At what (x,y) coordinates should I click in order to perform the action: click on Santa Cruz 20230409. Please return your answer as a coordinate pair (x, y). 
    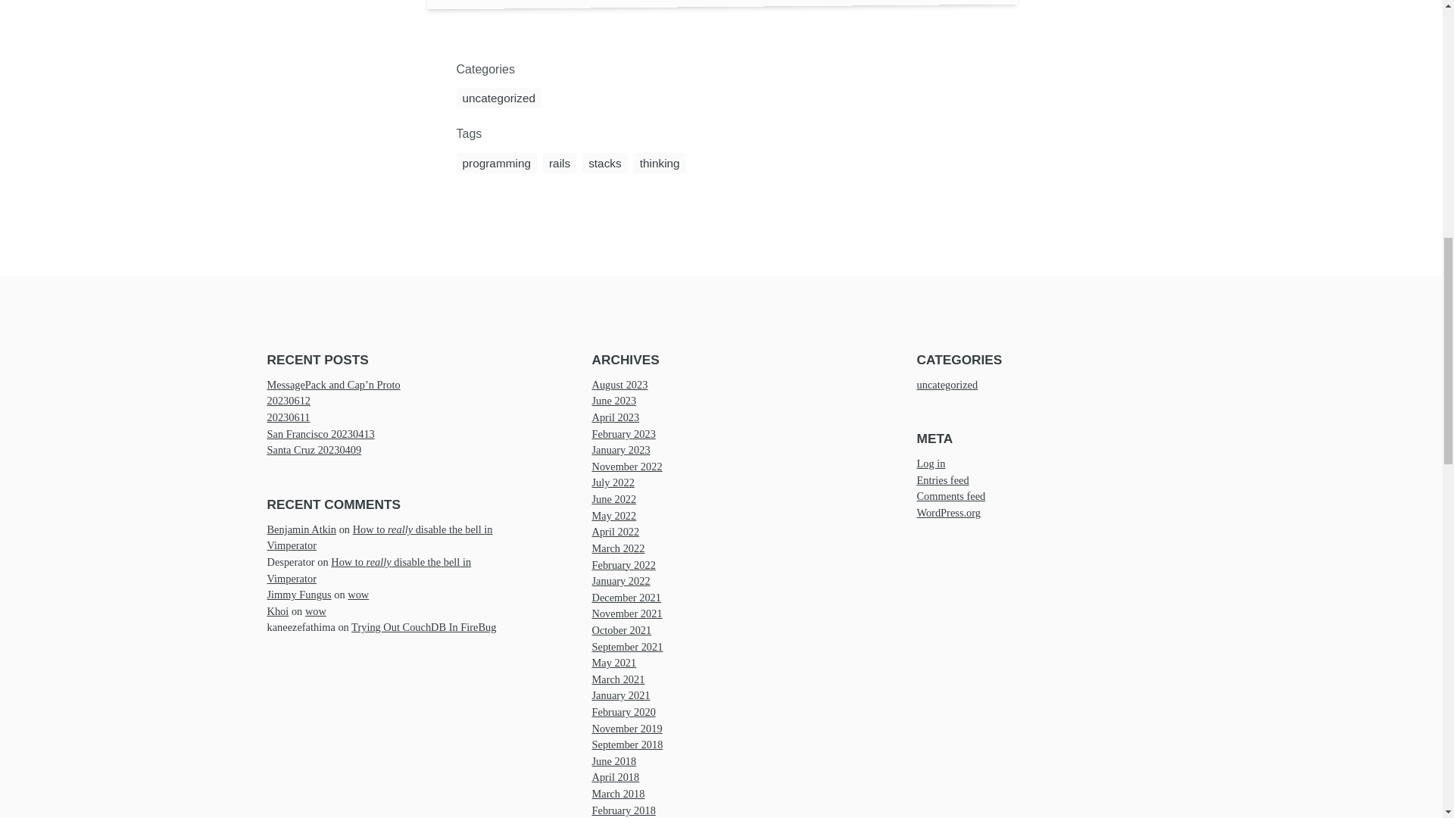
    Looking at the image, I should click on (314, 450).